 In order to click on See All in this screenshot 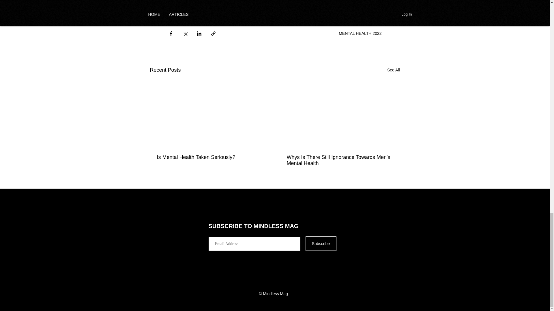, I will do `click(394, 70)`.